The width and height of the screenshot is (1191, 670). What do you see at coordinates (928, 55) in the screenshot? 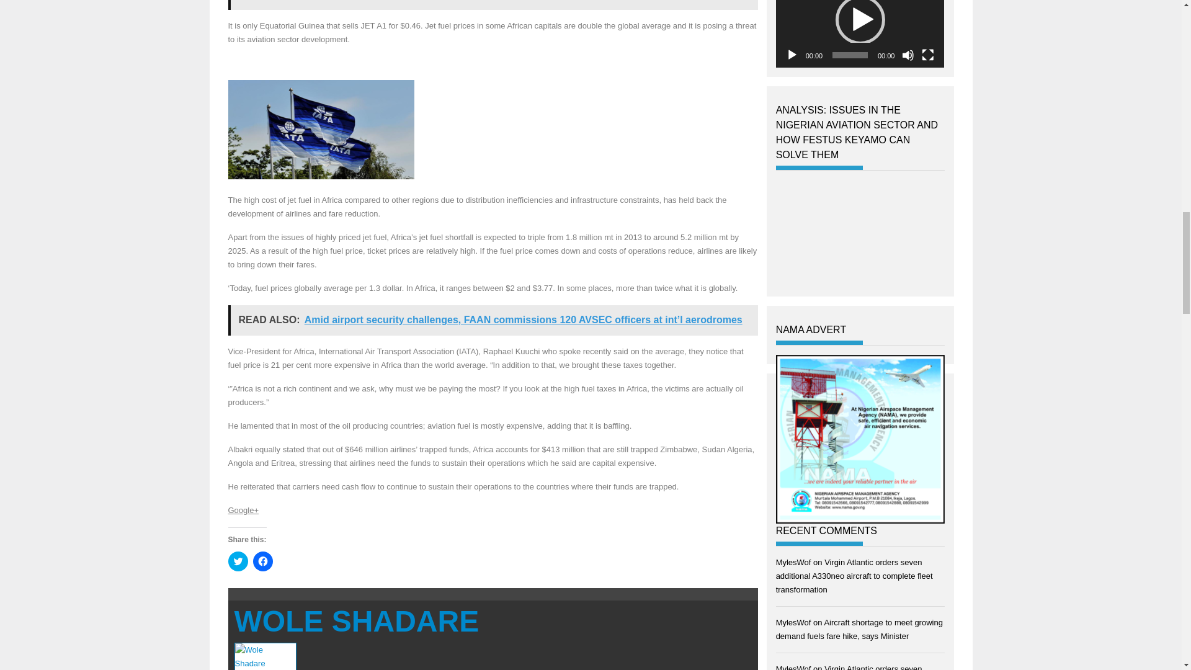
I see `Fullscreen` at bounding box center [928, 55].